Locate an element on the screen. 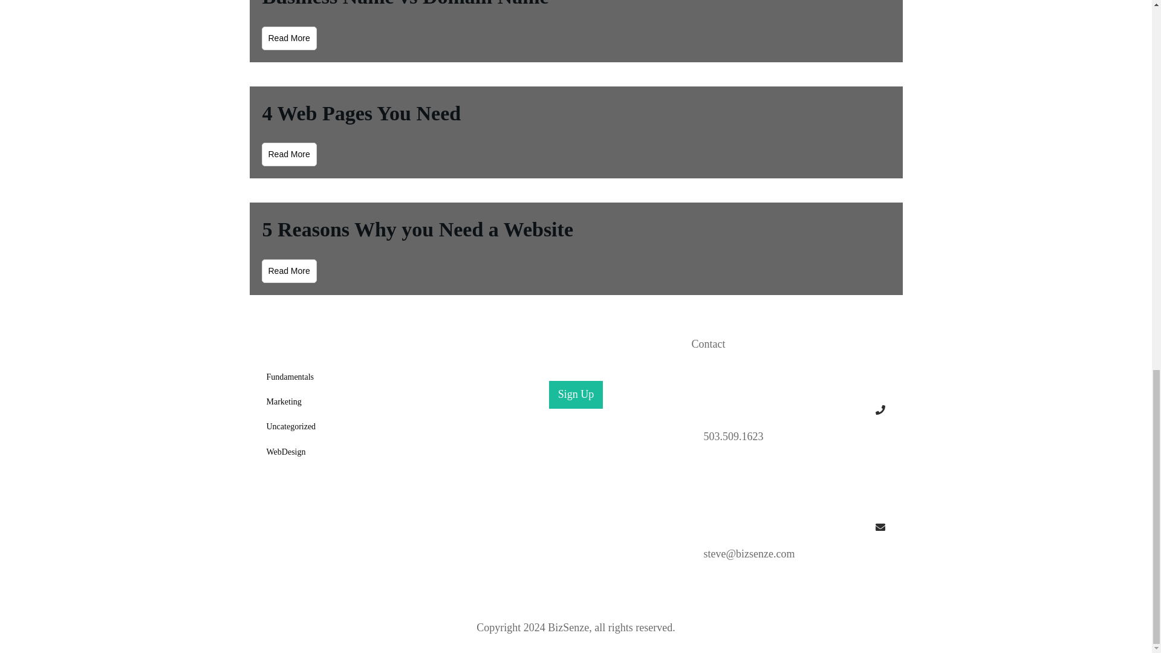 The image size is (1161, 653). 4 Web Pages You Need is located at coordinates (362, 113).